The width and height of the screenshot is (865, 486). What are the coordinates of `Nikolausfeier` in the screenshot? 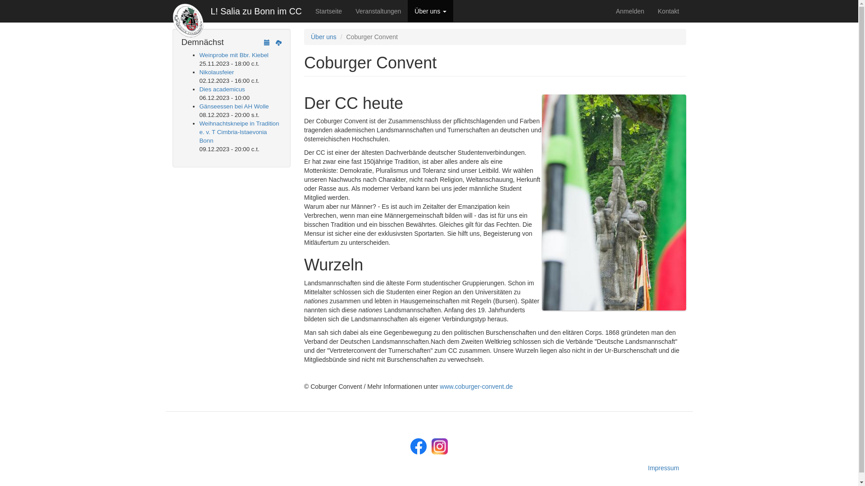 It's located at (216, 72).